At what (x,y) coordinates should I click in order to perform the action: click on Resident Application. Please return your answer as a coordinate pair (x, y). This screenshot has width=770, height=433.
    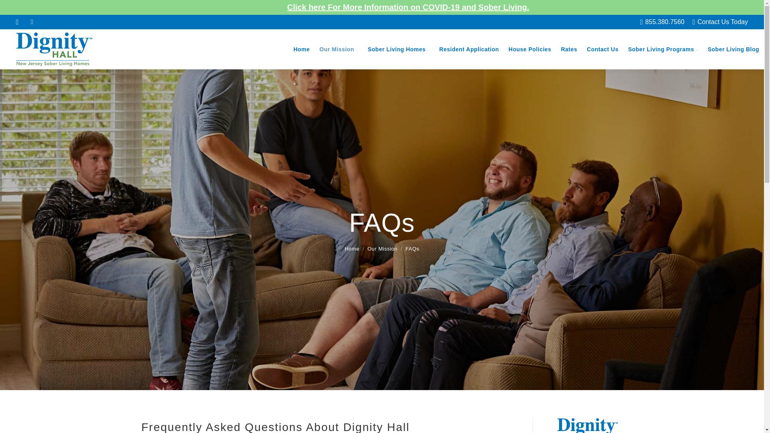
    Looking at the image, I should click on (468, 49).